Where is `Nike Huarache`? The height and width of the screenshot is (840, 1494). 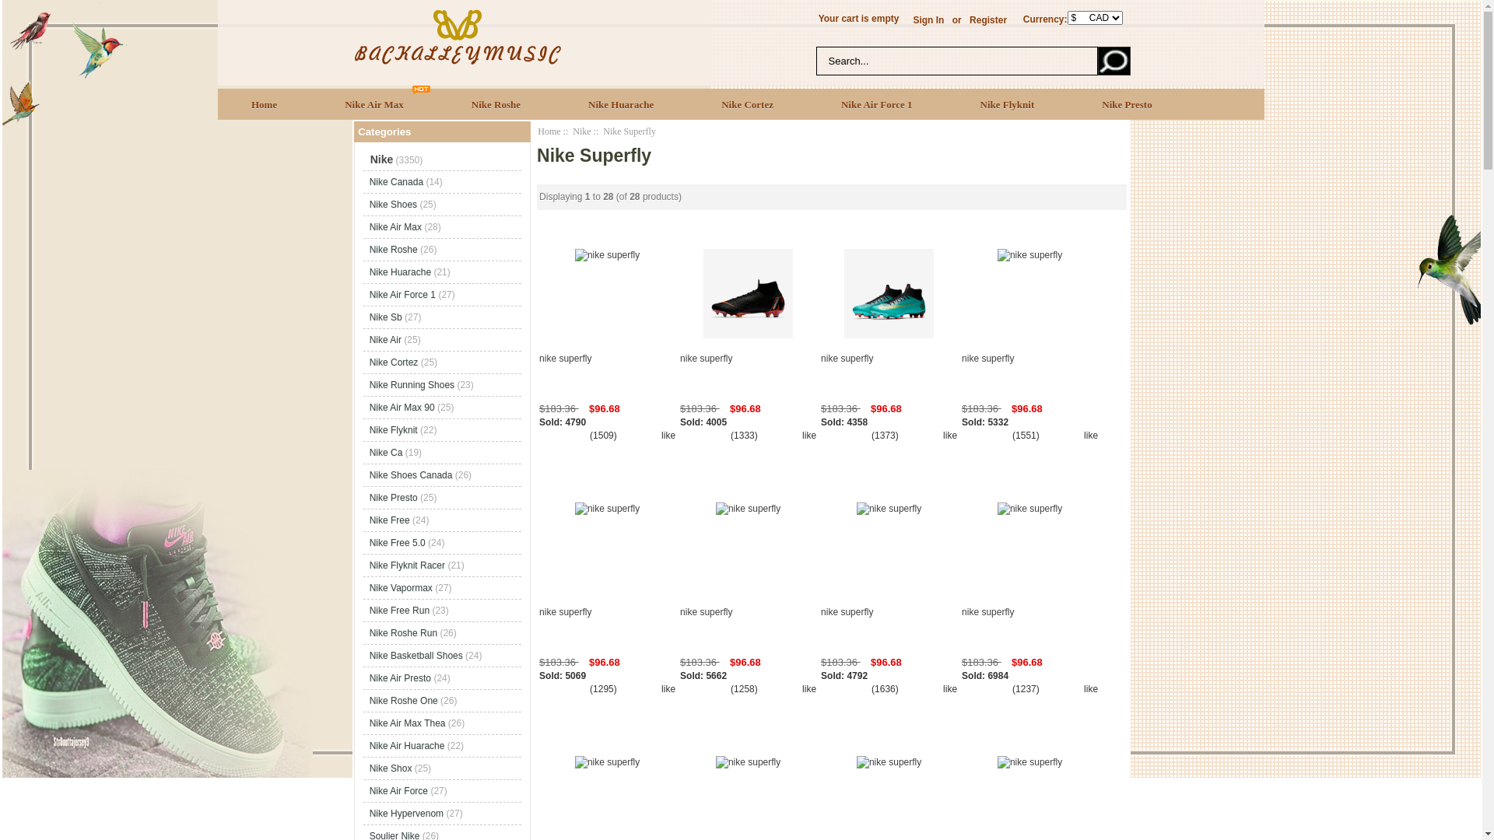 Nike Huarache is located at coordinates (621, 104).